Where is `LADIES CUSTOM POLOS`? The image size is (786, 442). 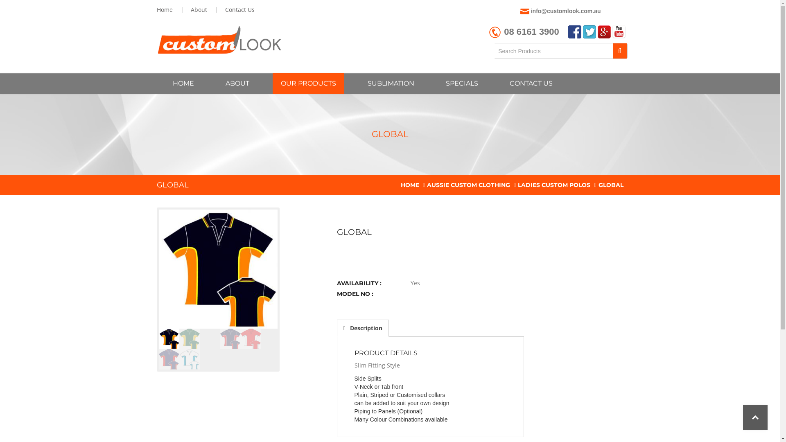
LADIES CUSTOM POLOS is located at coordinates (554, 185).